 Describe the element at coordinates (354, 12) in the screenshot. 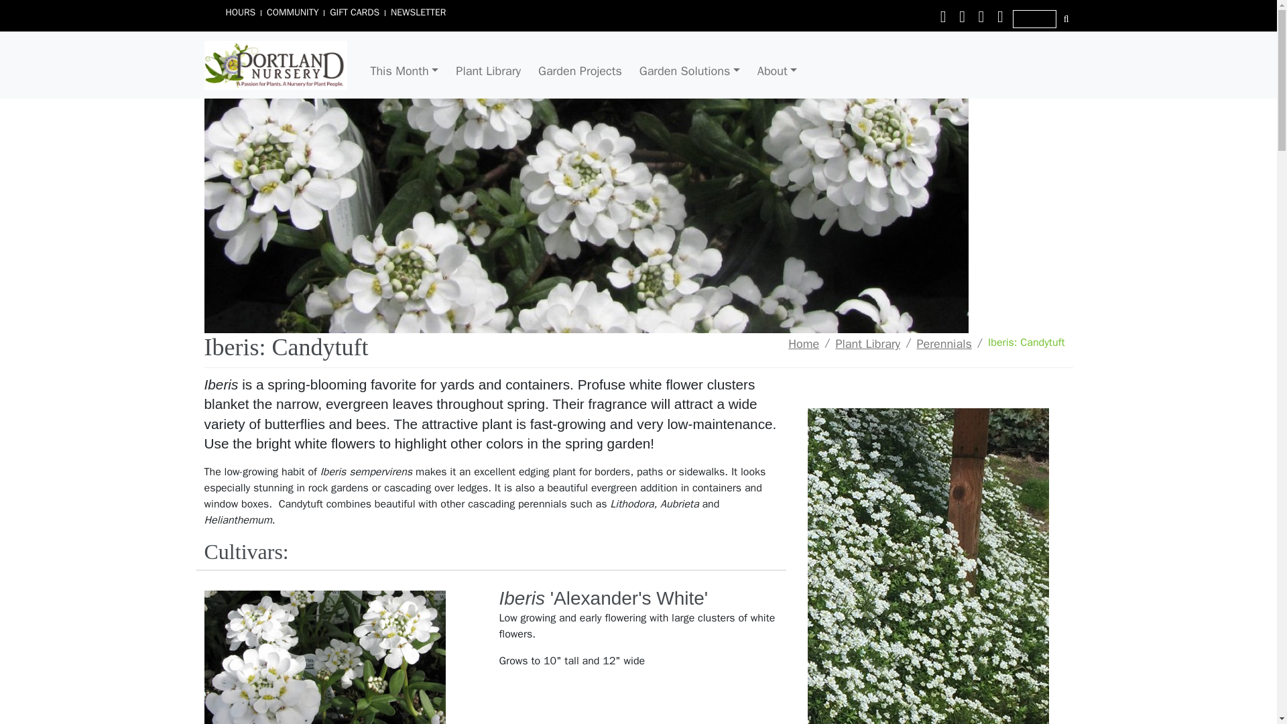

I see `GIFT CARDS` at that location.